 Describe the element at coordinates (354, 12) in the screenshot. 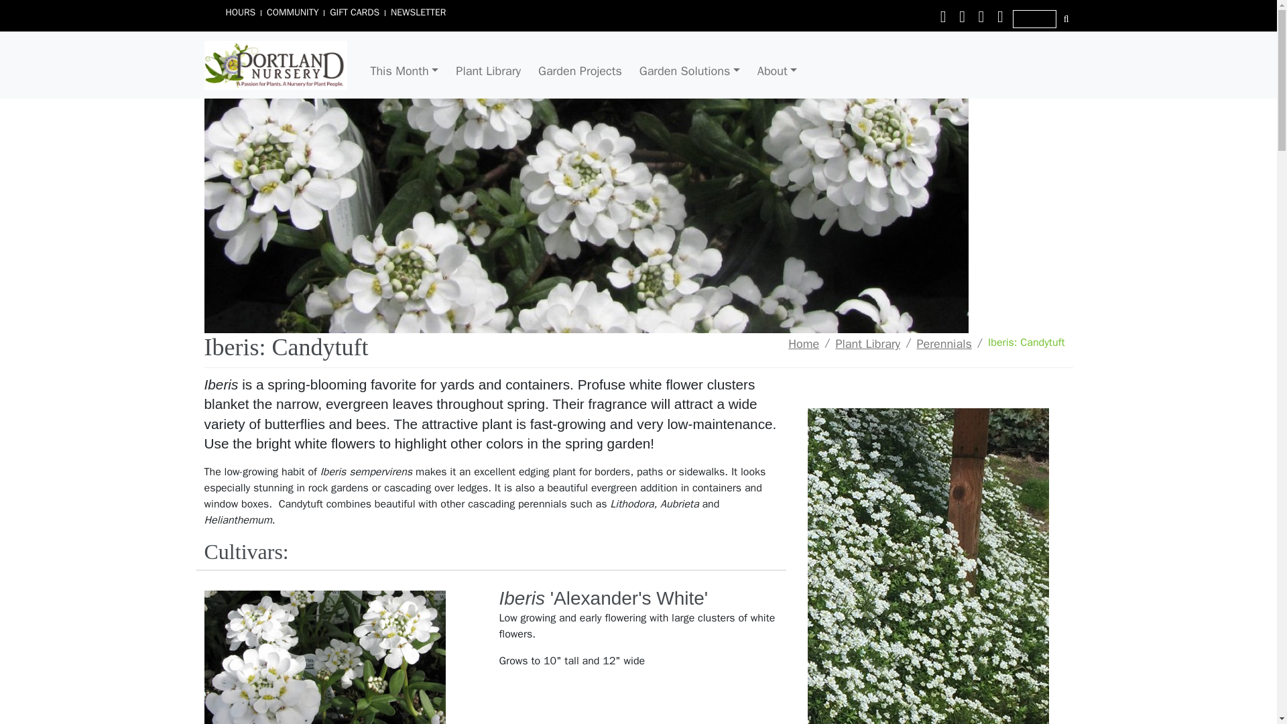

I see `GIFT CARDS` at that location.